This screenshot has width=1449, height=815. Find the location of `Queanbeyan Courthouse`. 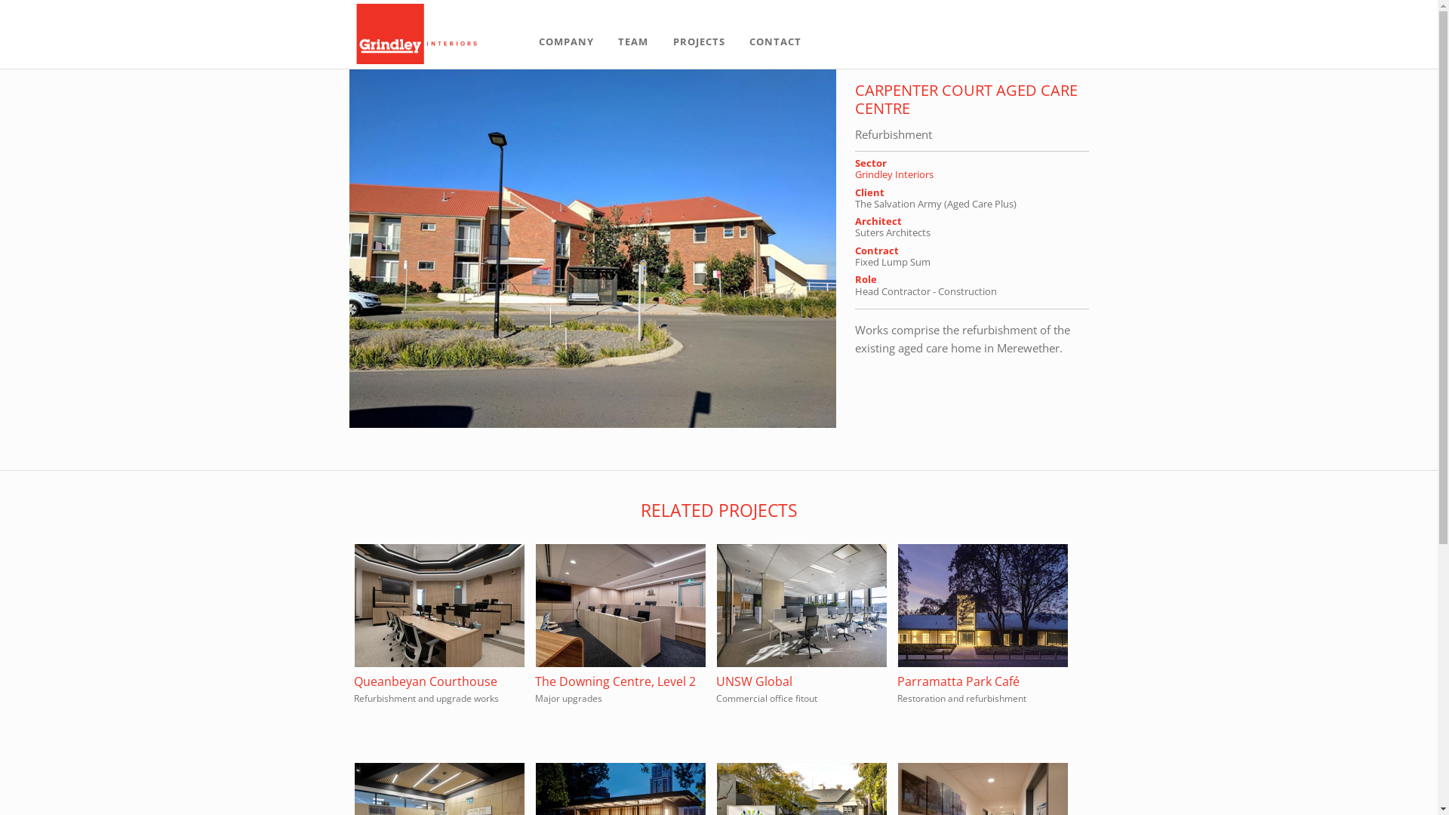

Queanbeyan Courthouse is located at coordinates (425, 681).